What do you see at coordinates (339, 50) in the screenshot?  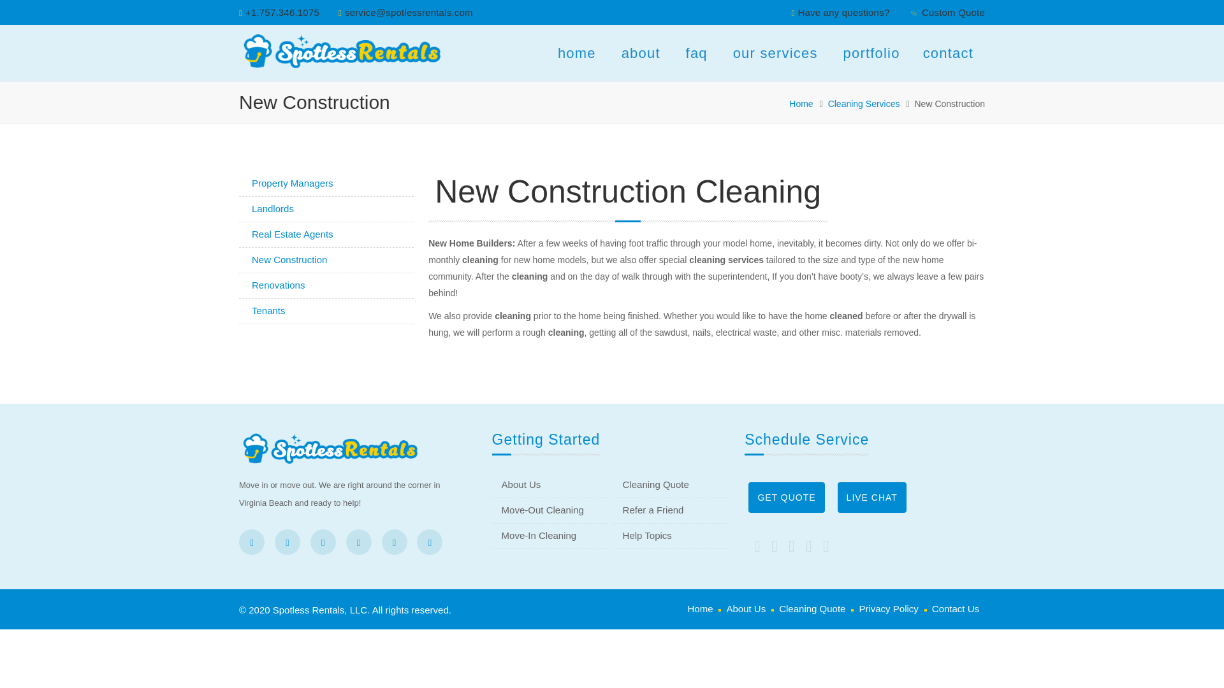 I see `Spotless Rentals` at bounding box center [339, 50].